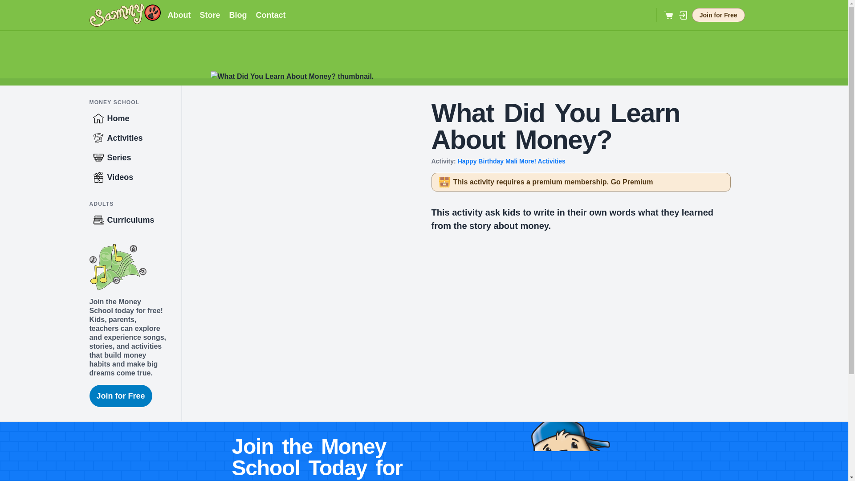 The width and height of the screenshot is (855, 481). I want to click on Join for Free, so click(120, 395).